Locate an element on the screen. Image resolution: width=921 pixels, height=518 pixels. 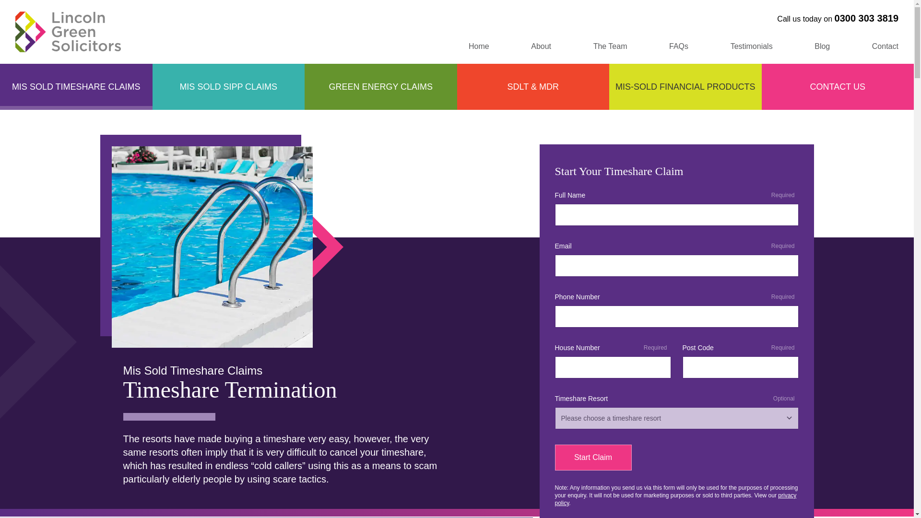
MIS-SOLD FINANCIAL PRODUCTS is located at coordinates (685, 86).